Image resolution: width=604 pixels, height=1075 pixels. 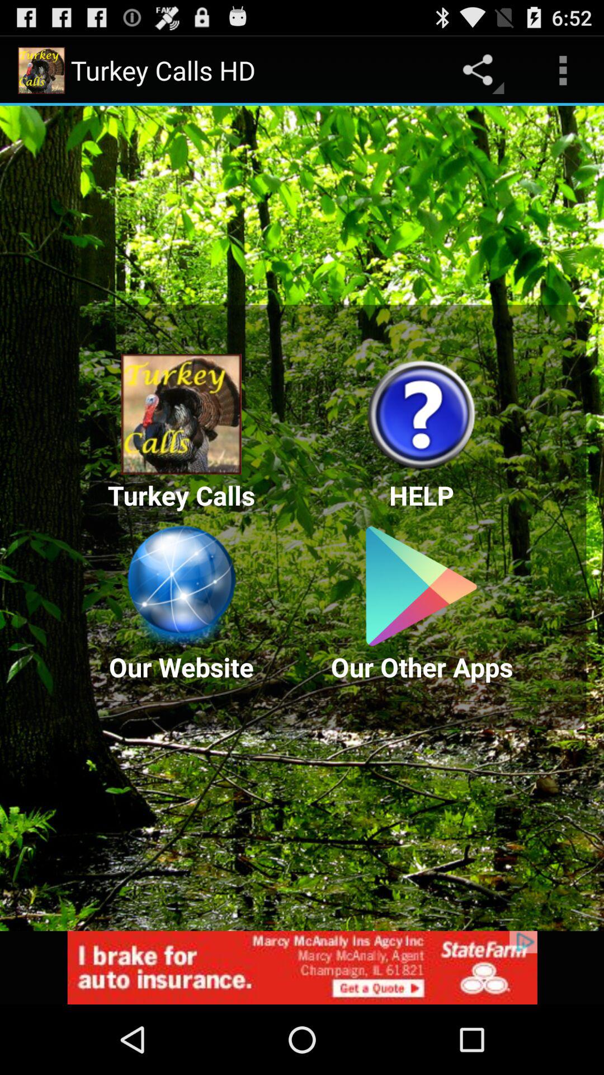 What do you see at coordinates (302, 968) in the screenshot?
I see `advertisement banner` at bounding box center [302, 968].